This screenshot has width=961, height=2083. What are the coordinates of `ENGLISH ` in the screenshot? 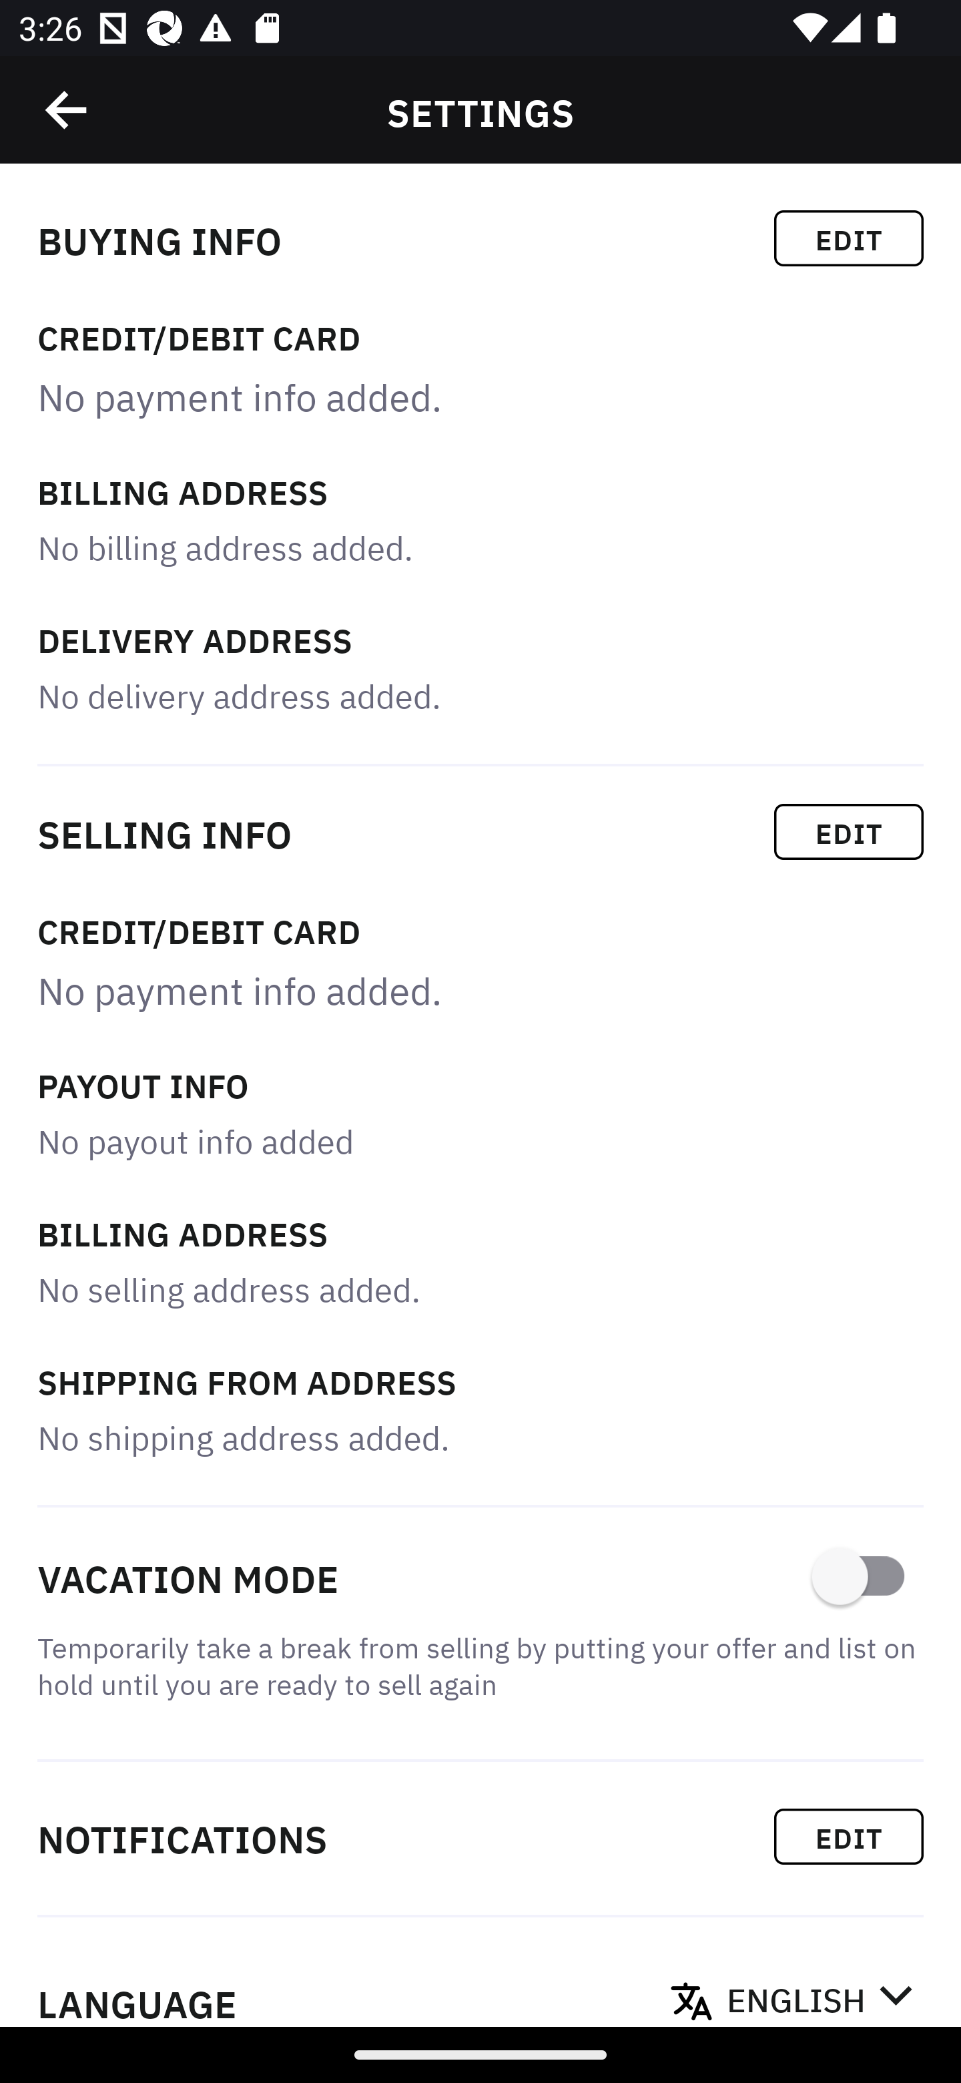 It's located at (820, 1992).